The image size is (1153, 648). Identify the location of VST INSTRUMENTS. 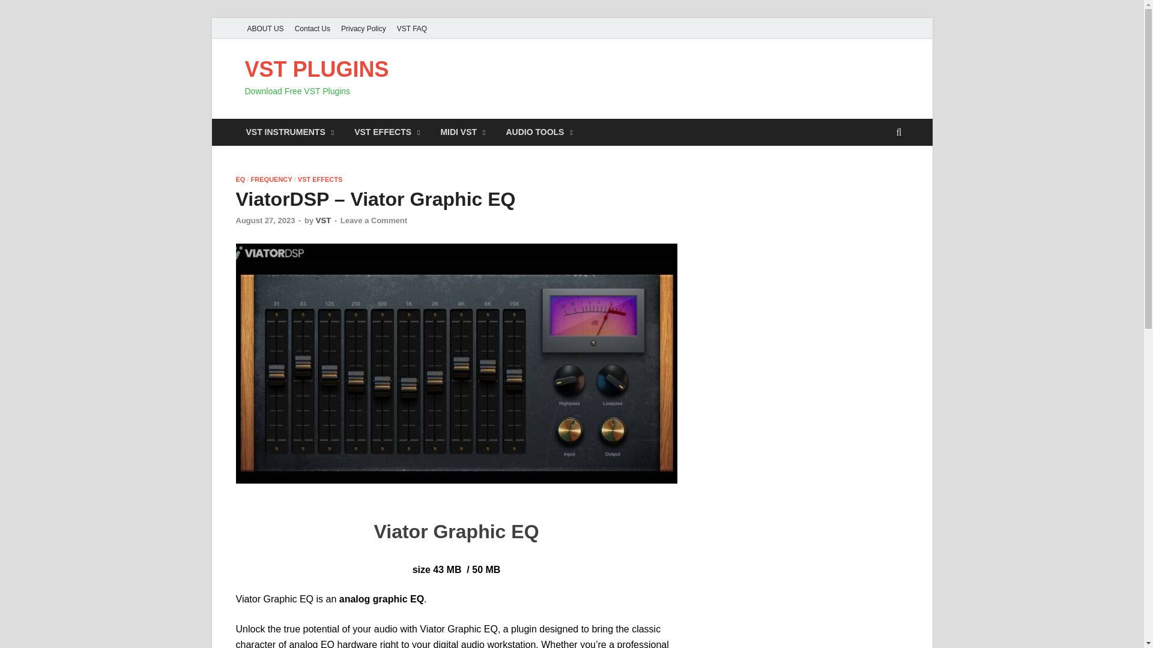
(289, 132).